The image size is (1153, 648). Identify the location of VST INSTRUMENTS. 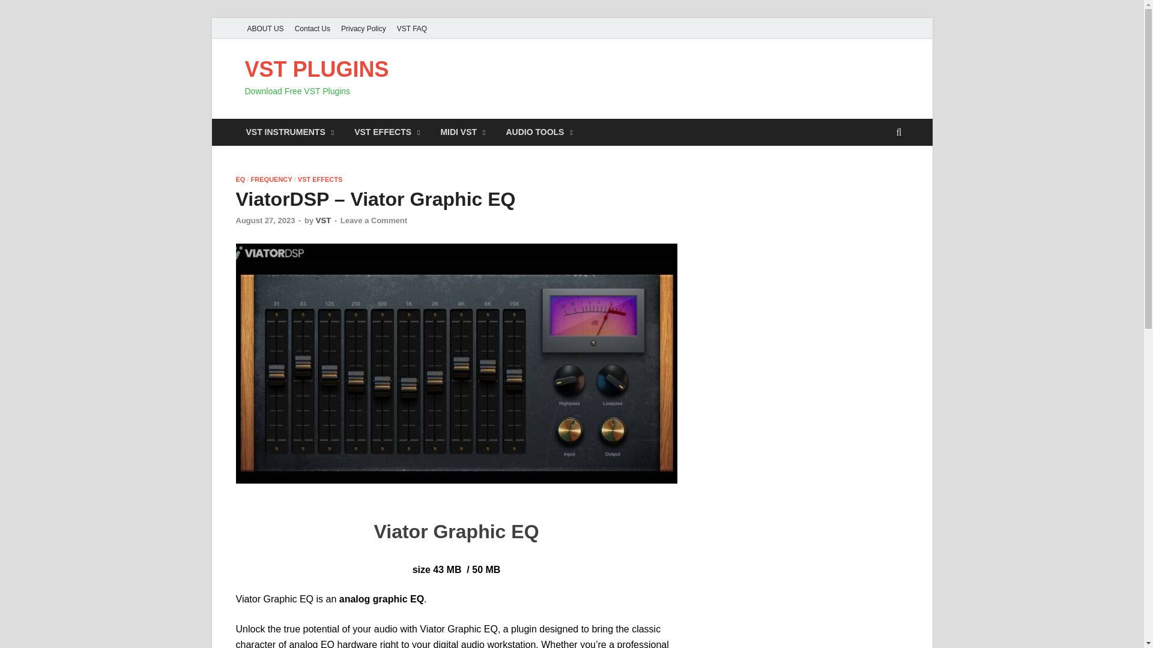
(289, 132).